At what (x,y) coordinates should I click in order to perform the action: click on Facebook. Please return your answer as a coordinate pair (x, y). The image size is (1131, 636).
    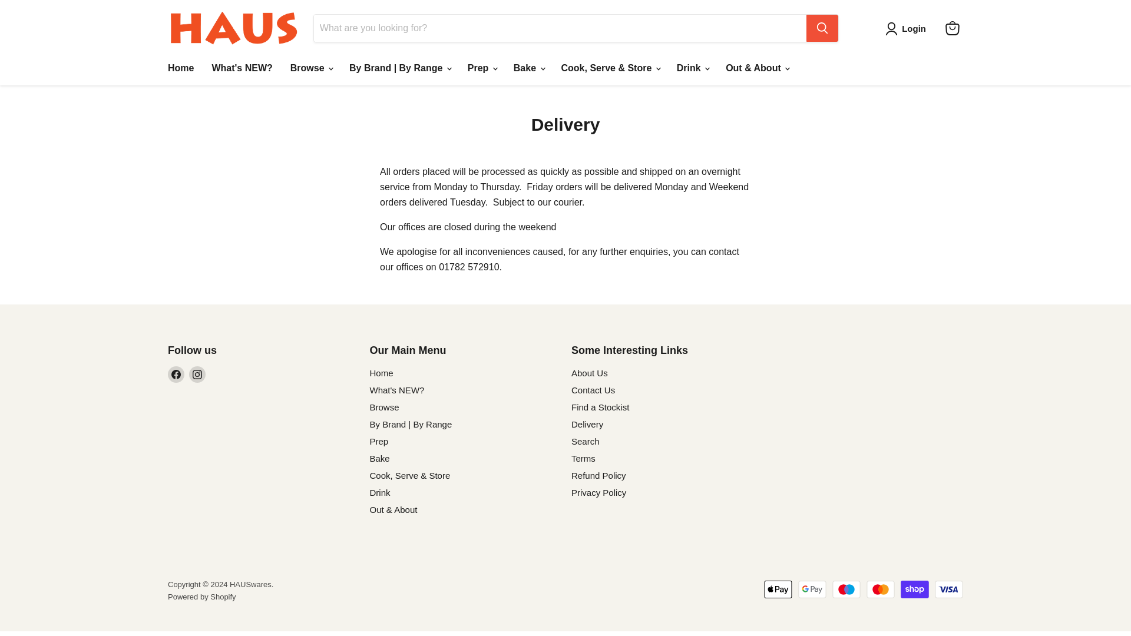
    Looking at the image, I should click on (176, 375).